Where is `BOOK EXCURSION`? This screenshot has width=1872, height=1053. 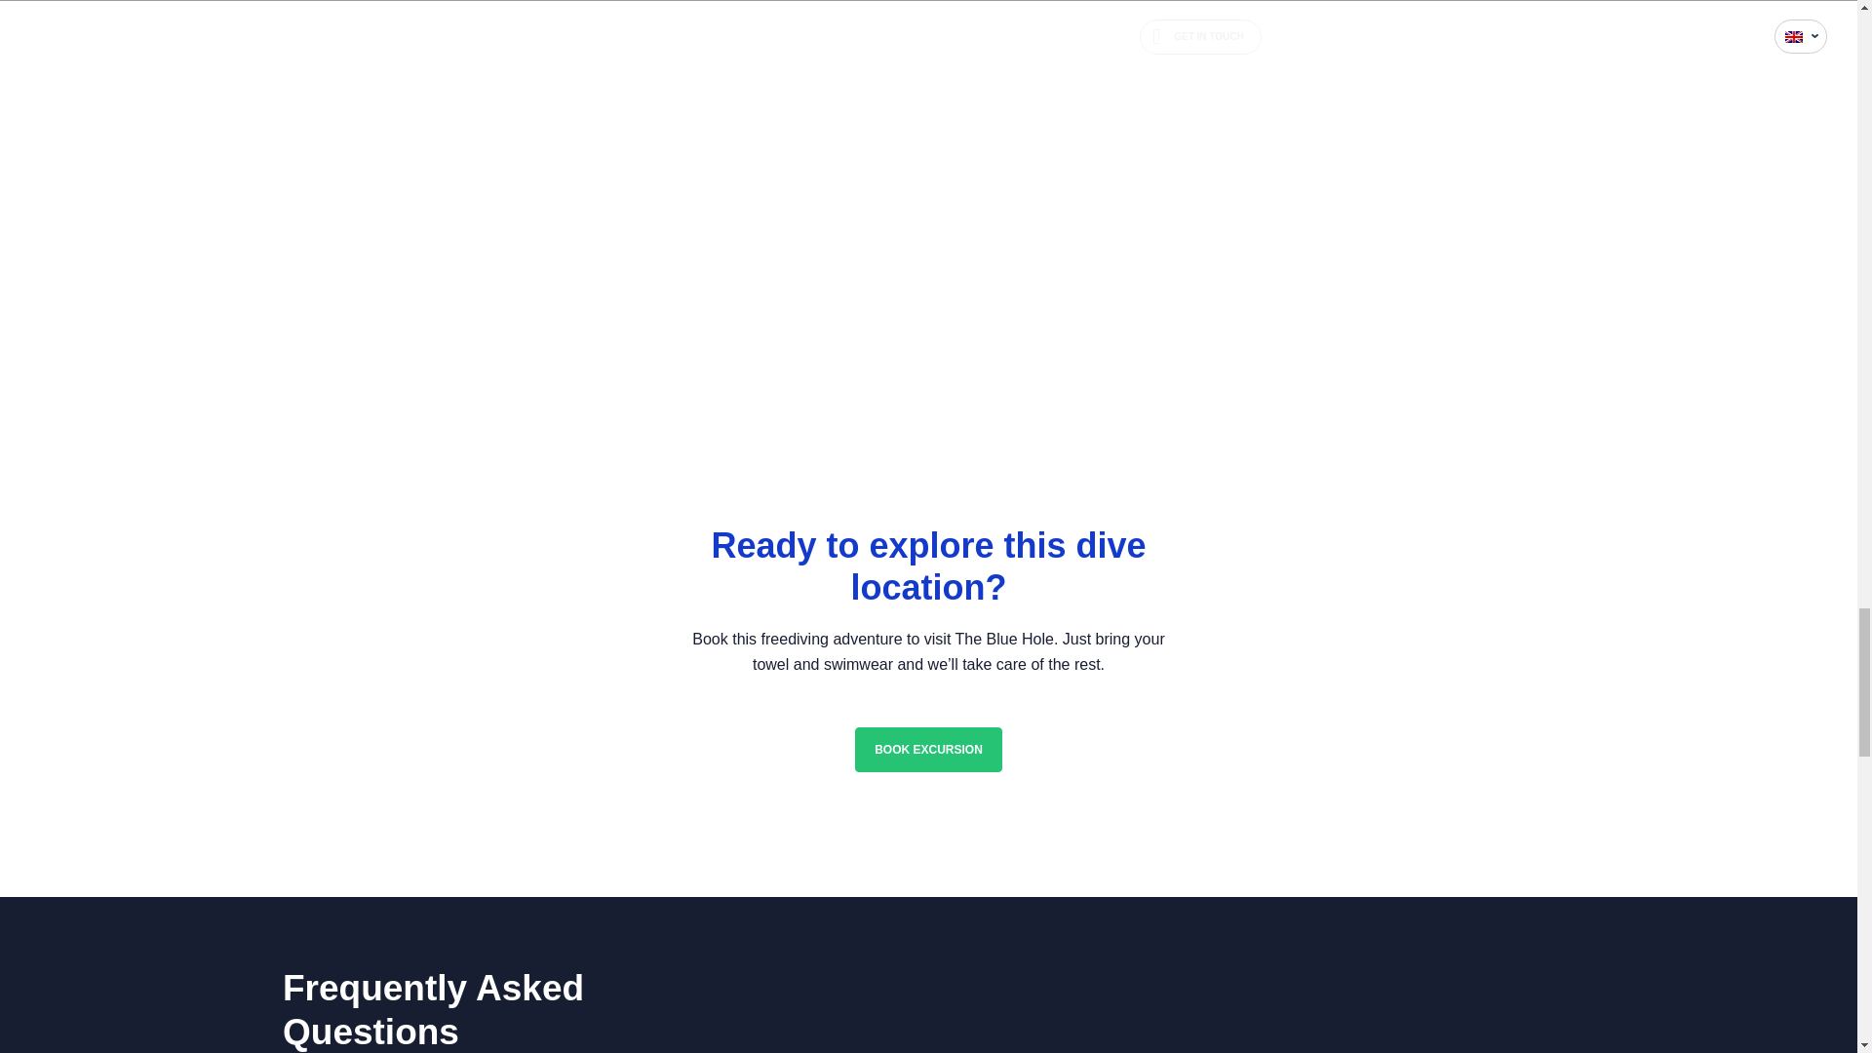 BOOK EXCURSION is located at coordinates (928, 749).